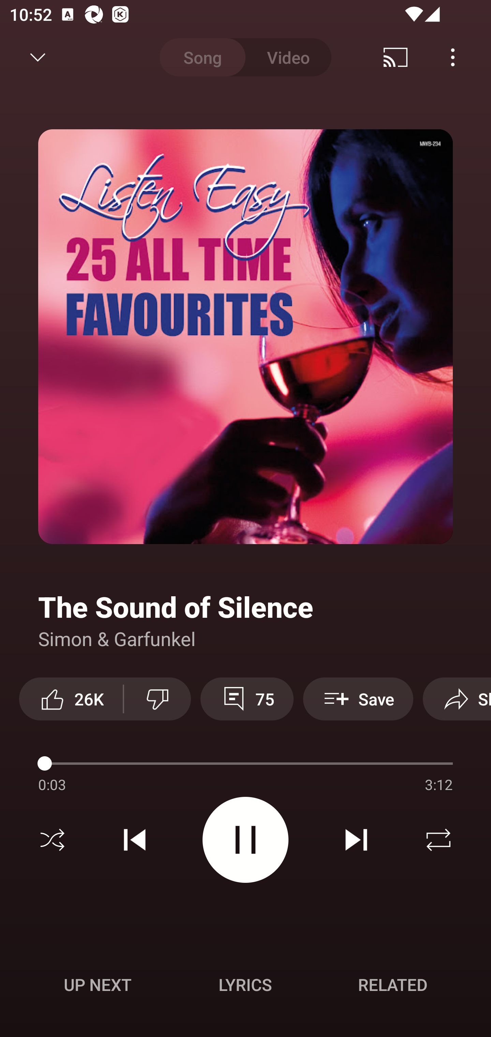  Describe the element at coordinates (400, 57) in the screenshot. I see `Clear search` at that location.